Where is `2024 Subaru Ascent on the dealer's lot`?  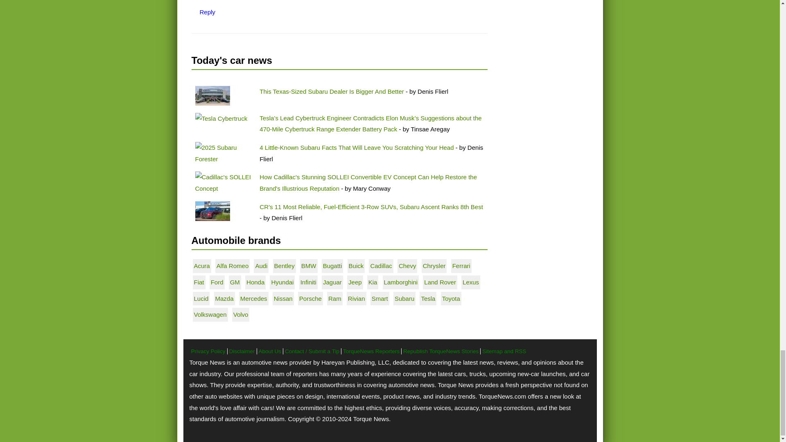
2024 Subaru Ascent on the dealer's lot is located at coordinates (212, 211).